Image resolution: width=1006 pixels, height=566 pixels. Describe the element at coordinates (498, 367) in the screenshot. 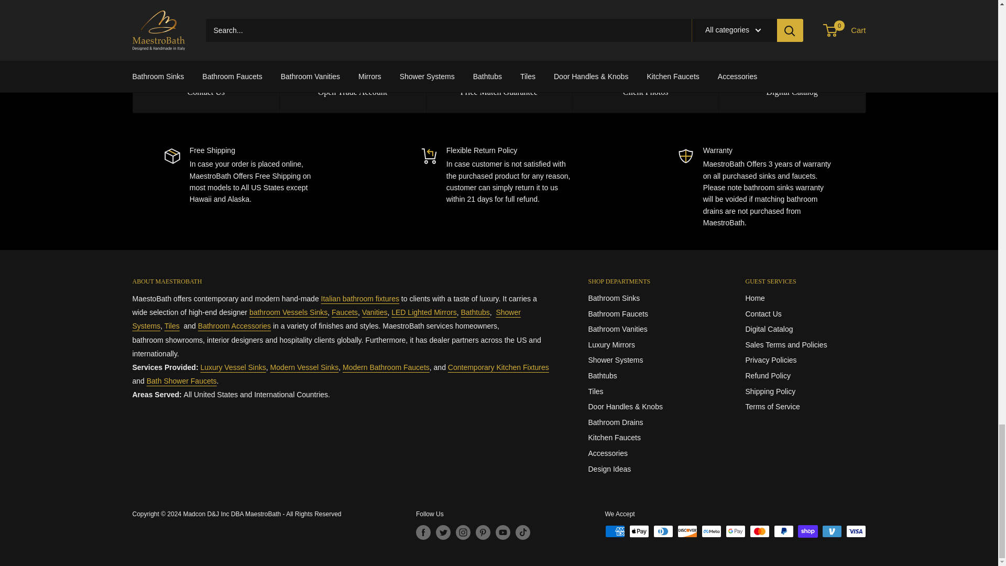

I see `Kitchen Faucets` at that location.